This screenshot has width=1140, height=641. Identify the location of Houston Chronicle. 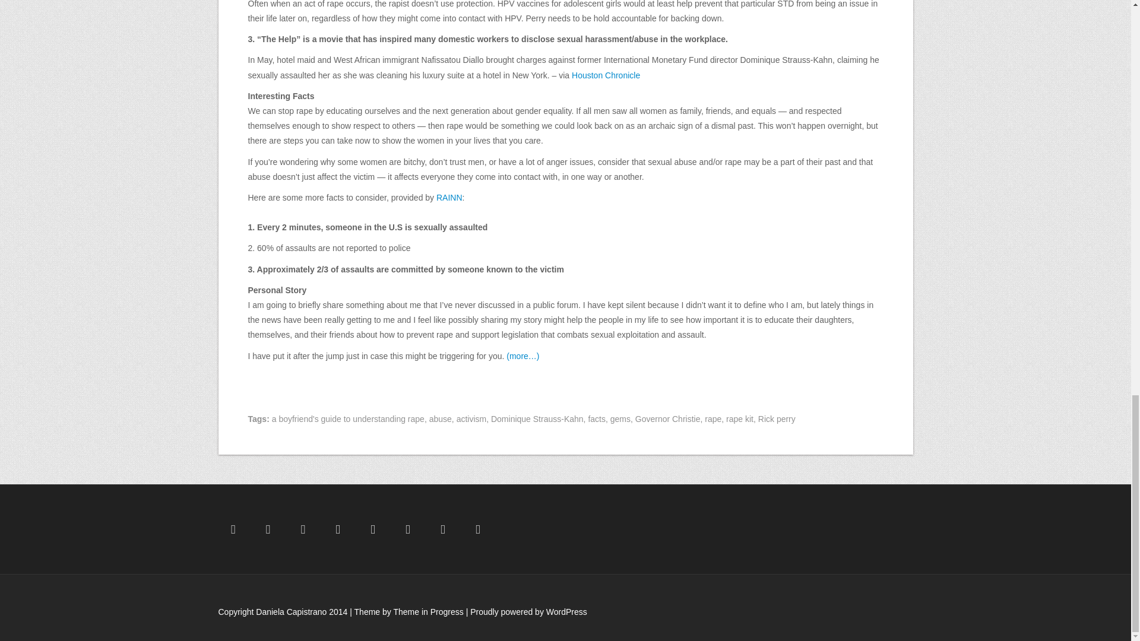
(606, 75).